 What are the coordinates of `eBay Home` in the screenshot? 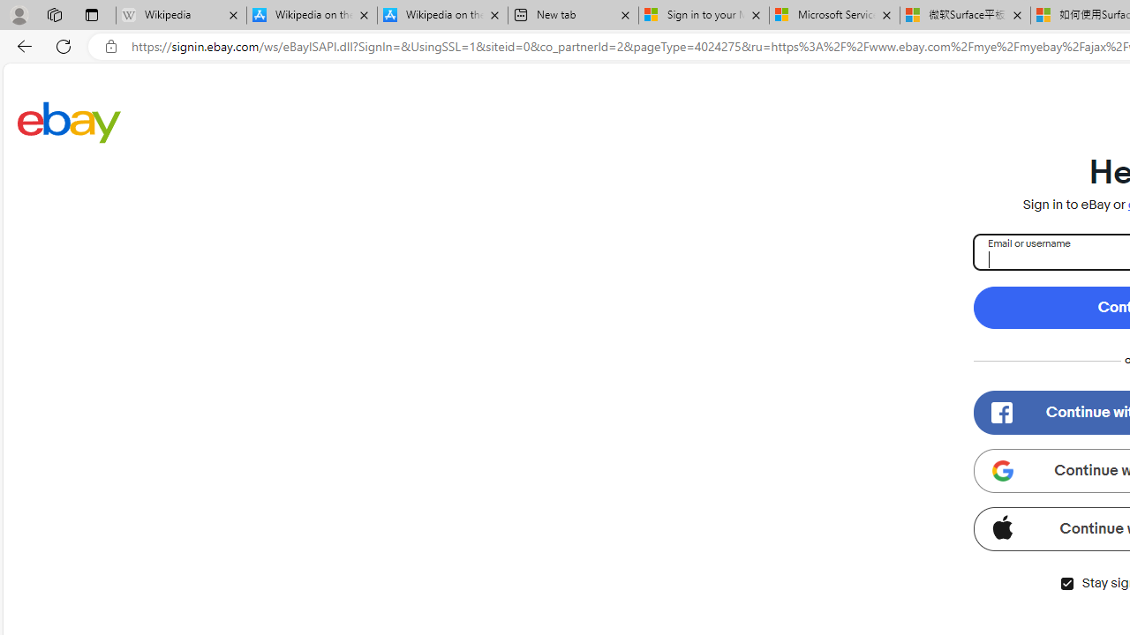 It's located at (69, 122).